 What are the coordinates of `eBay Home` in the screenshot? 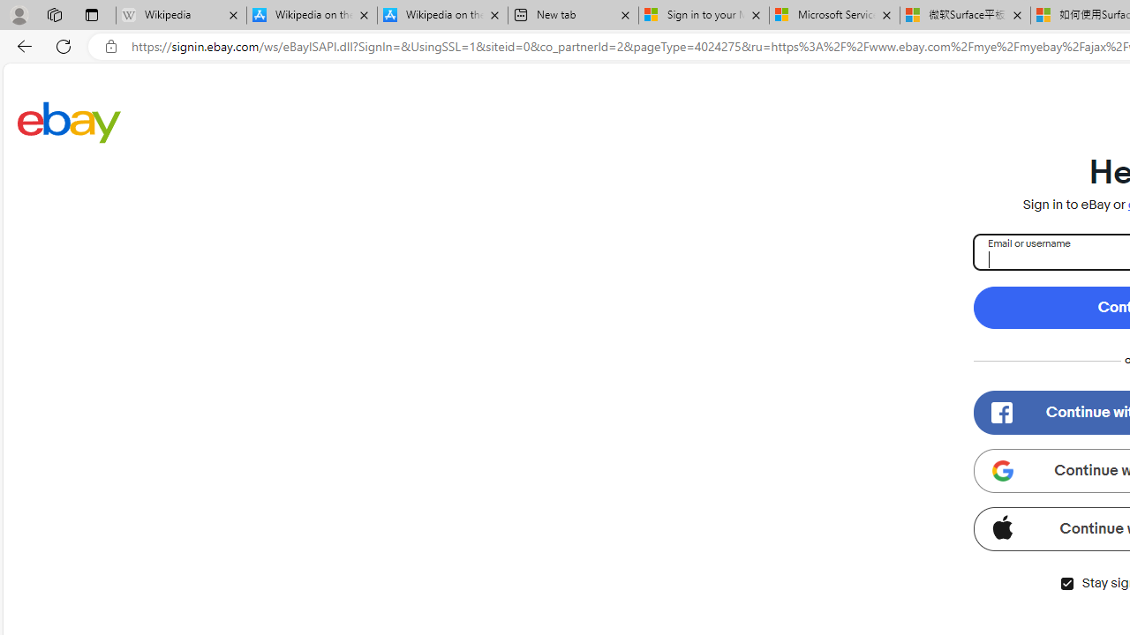 It's located at (69, 122).